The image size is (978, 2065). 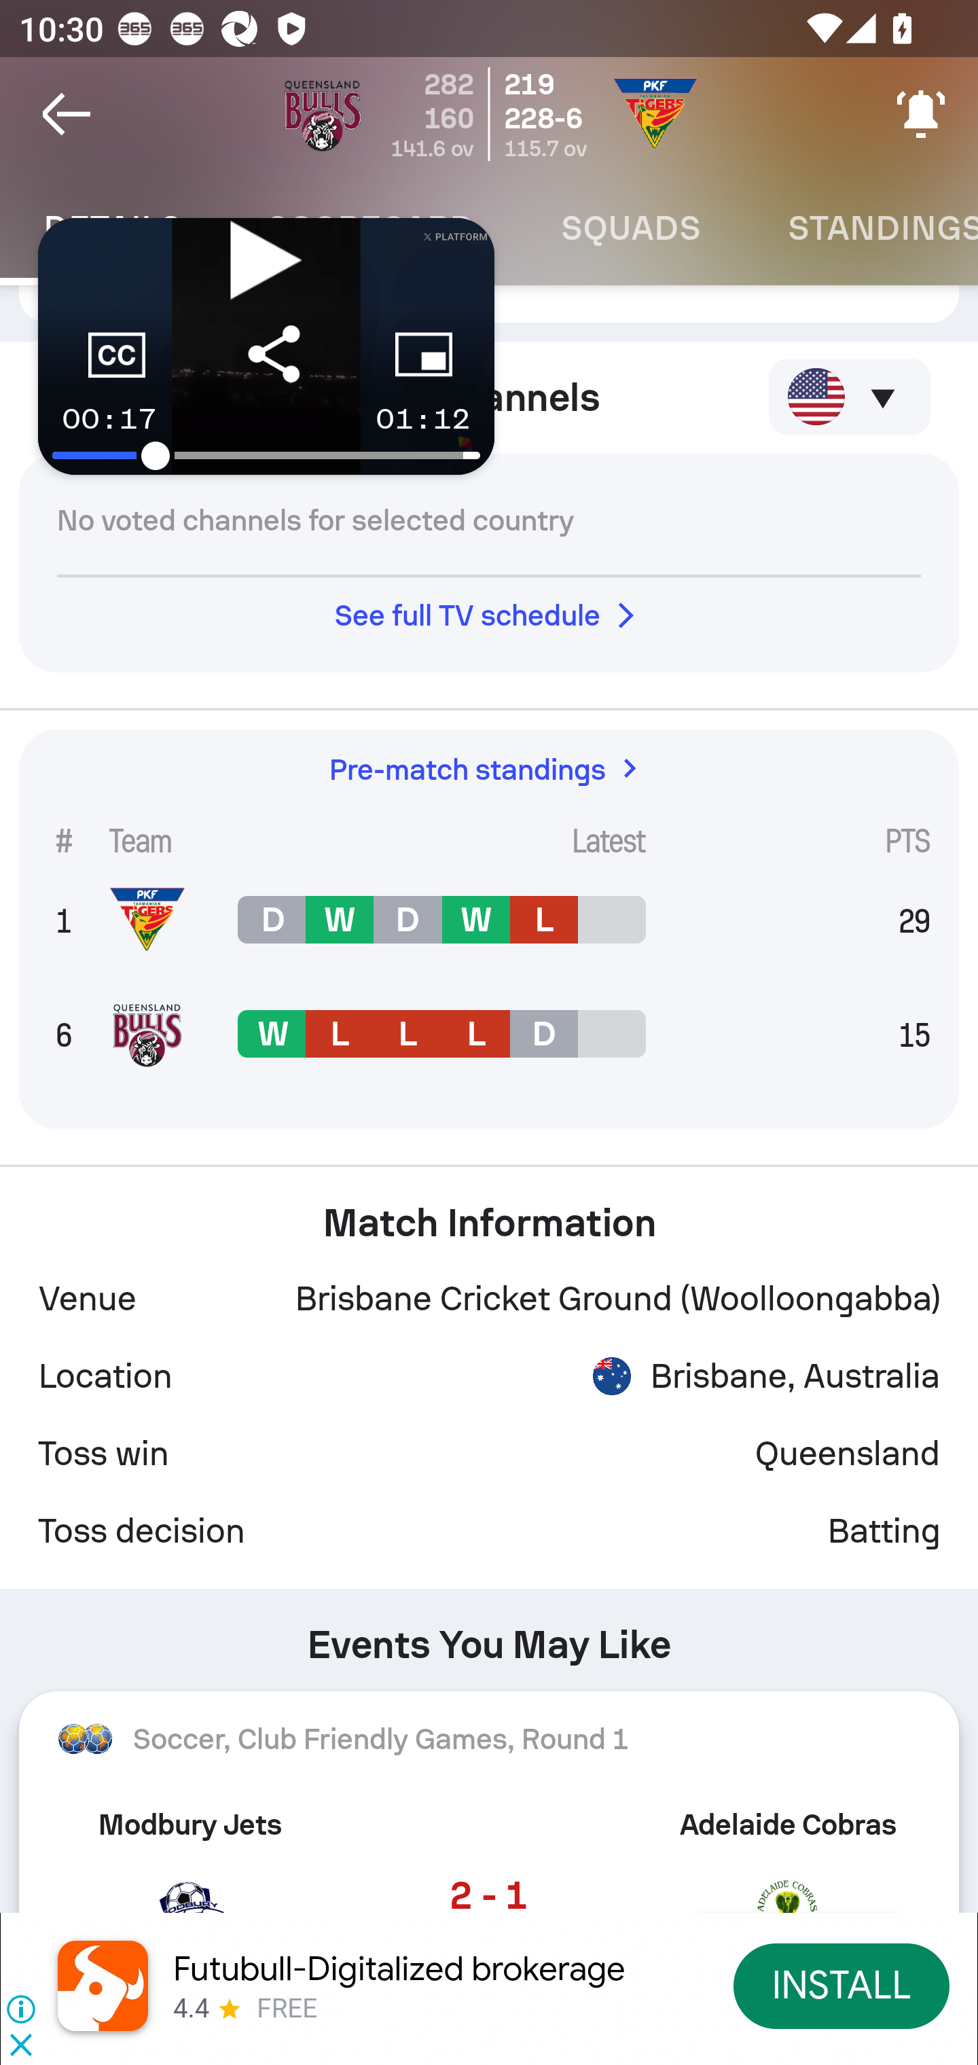 I want to click on Navigate up, so click(x=67, y=114).